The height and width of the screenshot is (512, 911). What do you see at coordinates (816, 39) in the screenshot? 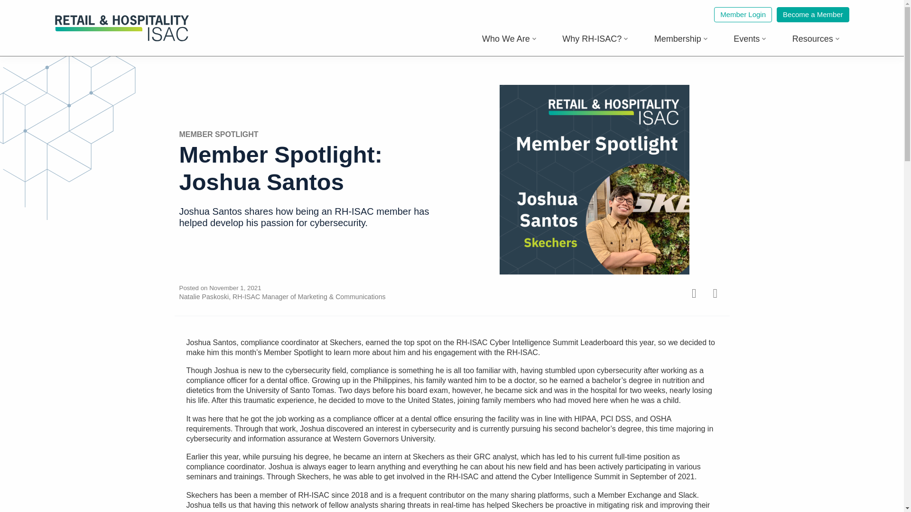
I see `Resources` at bounding box center [816, 39].